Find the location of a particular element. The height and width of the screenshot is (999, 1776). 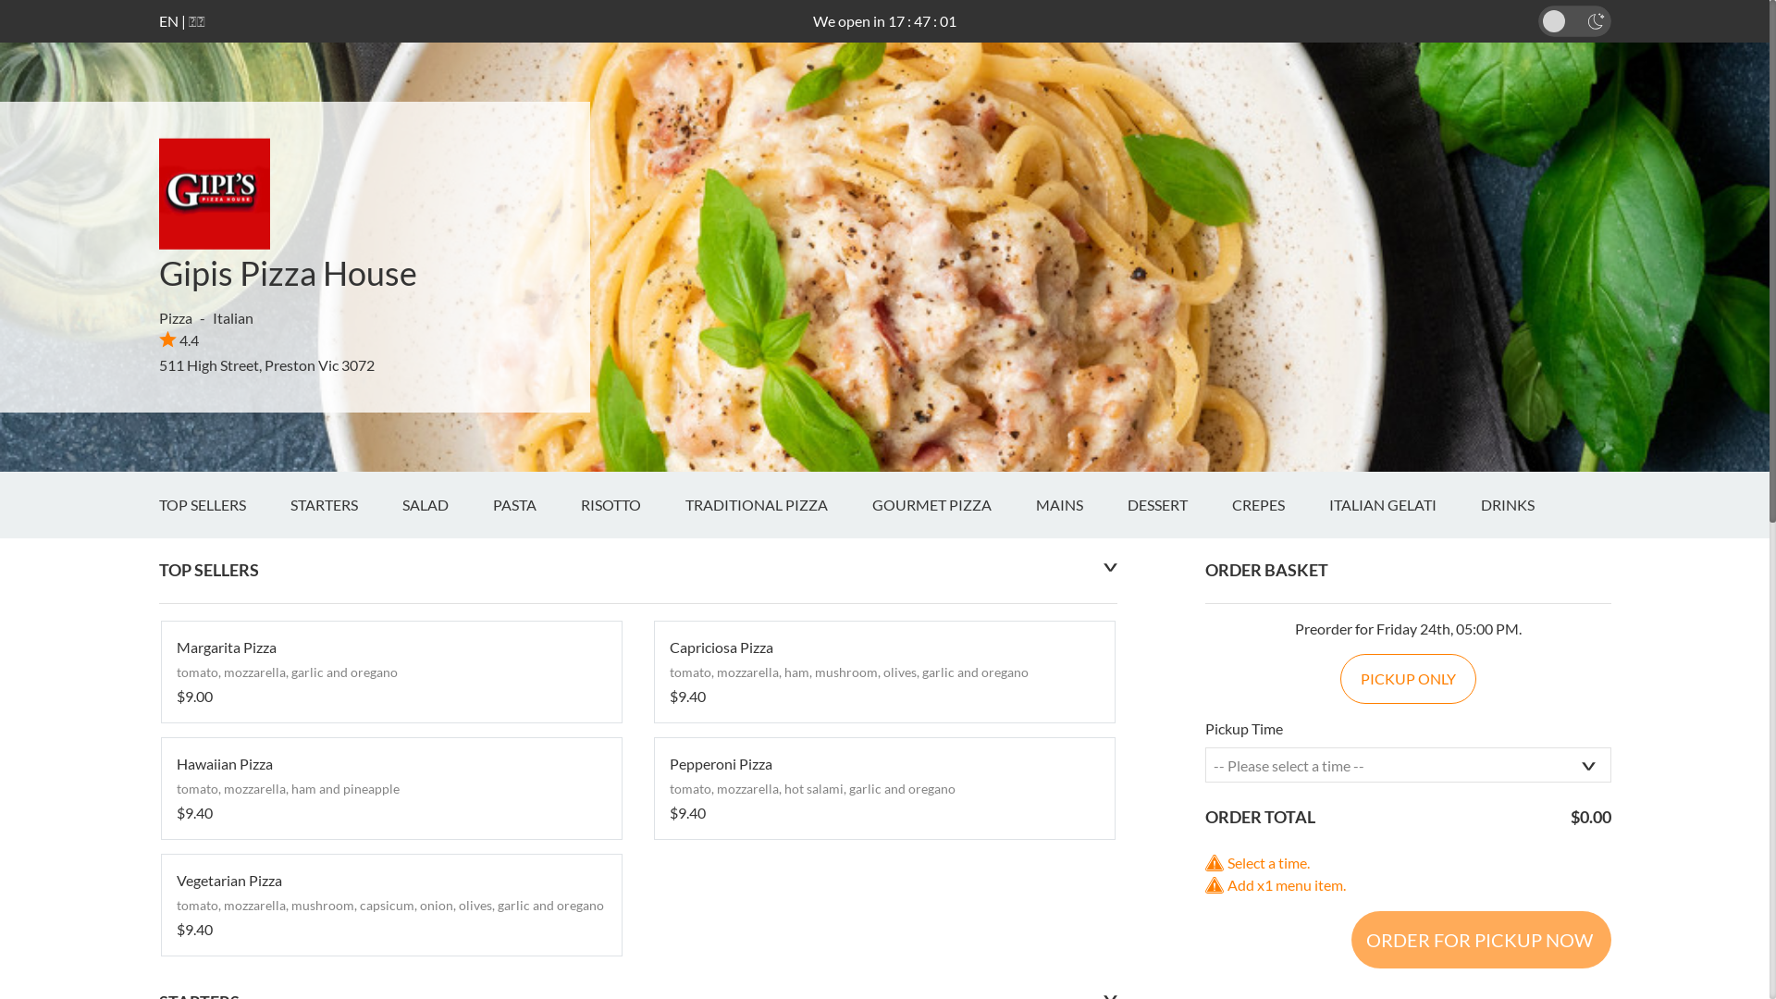

STARTERS is located at coordinates (346, 505).